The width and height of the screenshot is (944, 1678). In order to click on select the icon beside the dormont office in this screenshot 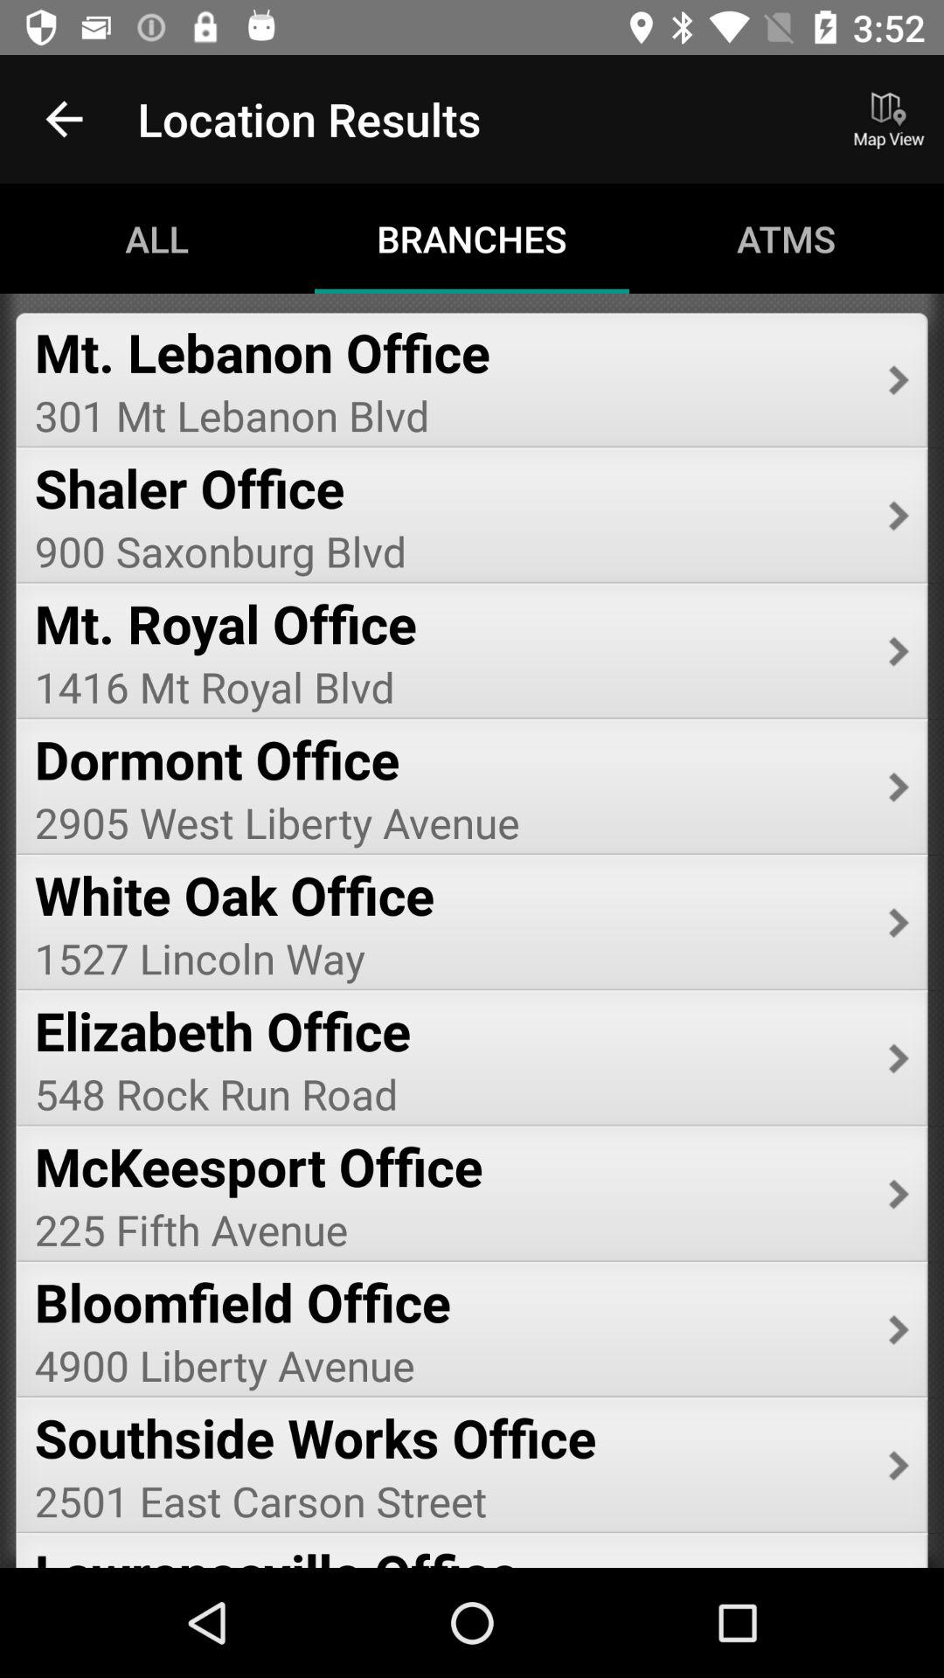, I will do `click(899, 787)`.